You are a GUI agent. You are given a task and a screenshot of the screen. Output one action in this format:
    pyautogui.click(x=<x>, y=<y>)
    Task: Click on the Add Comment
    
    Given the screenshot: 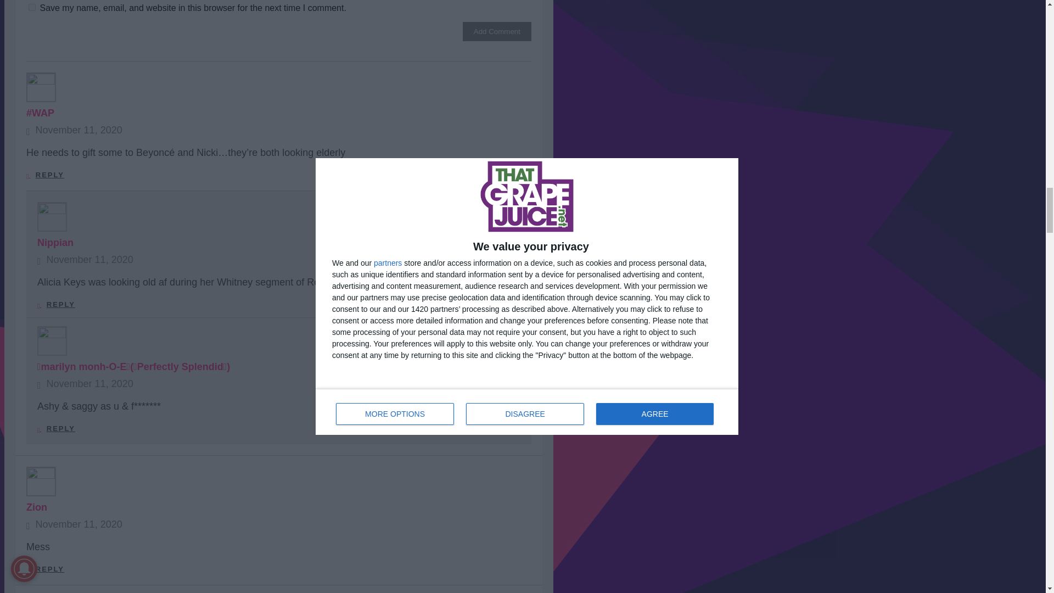 What is the action you would take?
    pyautogui.click(x=496, y=31)
    